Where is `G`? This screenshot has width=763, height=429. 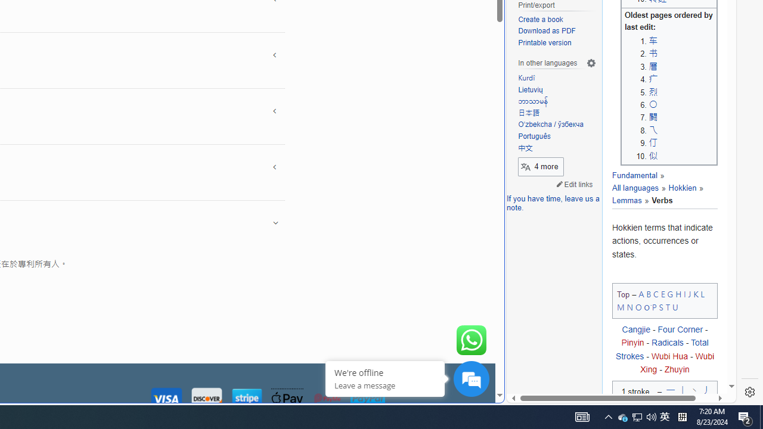
G is located at coordinates (670, 293).